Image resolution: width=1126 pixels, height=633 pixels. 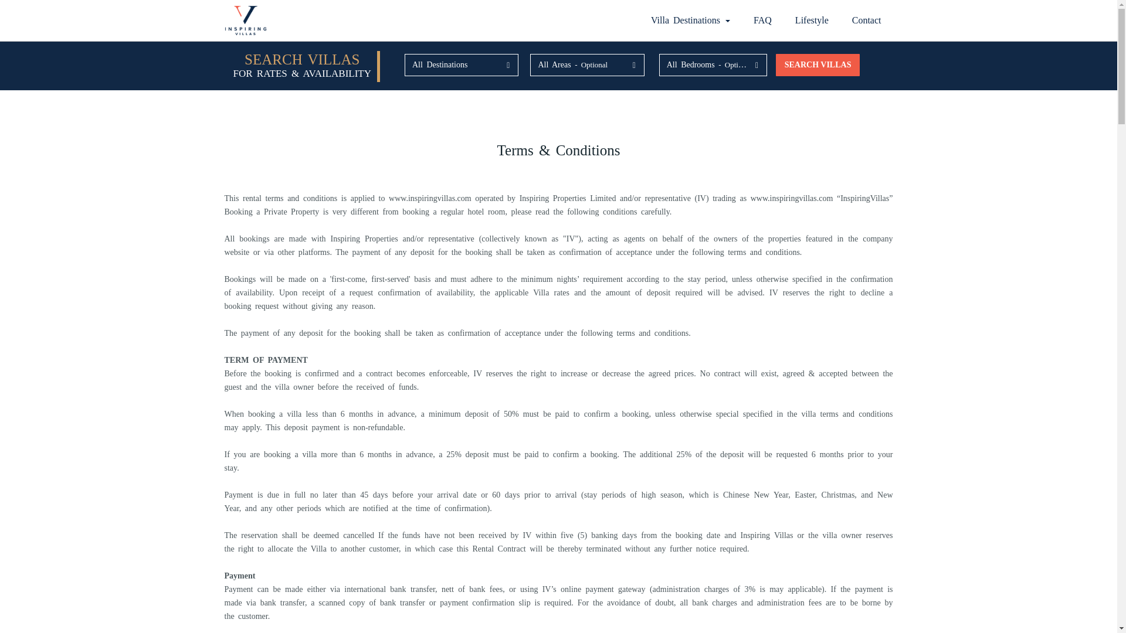 I want to click on Villa Destinations, so click(x=691, y=21).